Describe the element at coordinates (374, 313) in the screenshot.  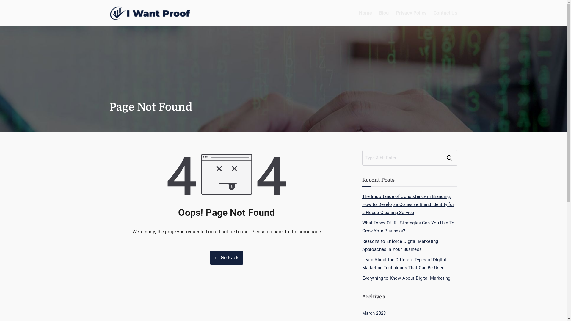
I see `March 2023` at that location.